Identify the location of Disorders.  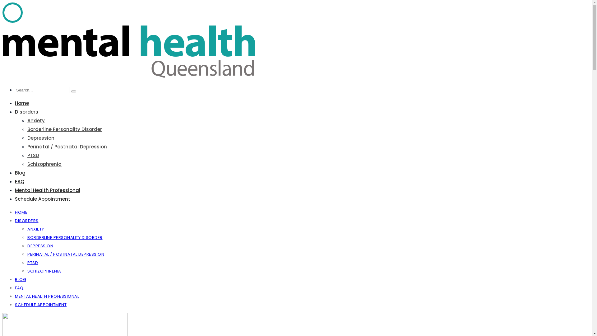
(26, 112).